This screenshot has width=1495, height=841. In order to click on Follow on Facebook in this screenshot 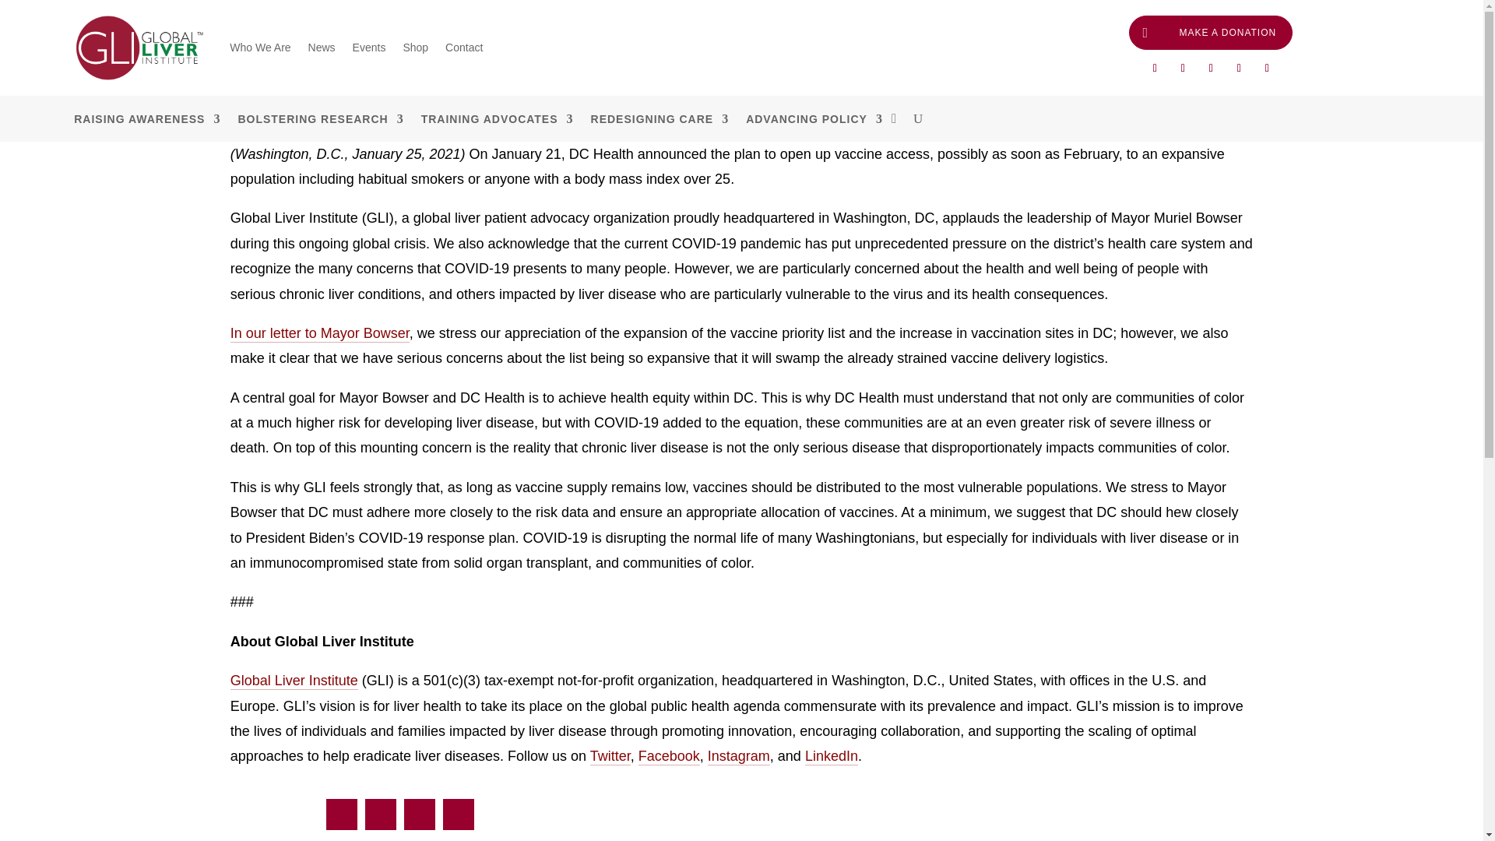, I will do `click(1154, 69)`.